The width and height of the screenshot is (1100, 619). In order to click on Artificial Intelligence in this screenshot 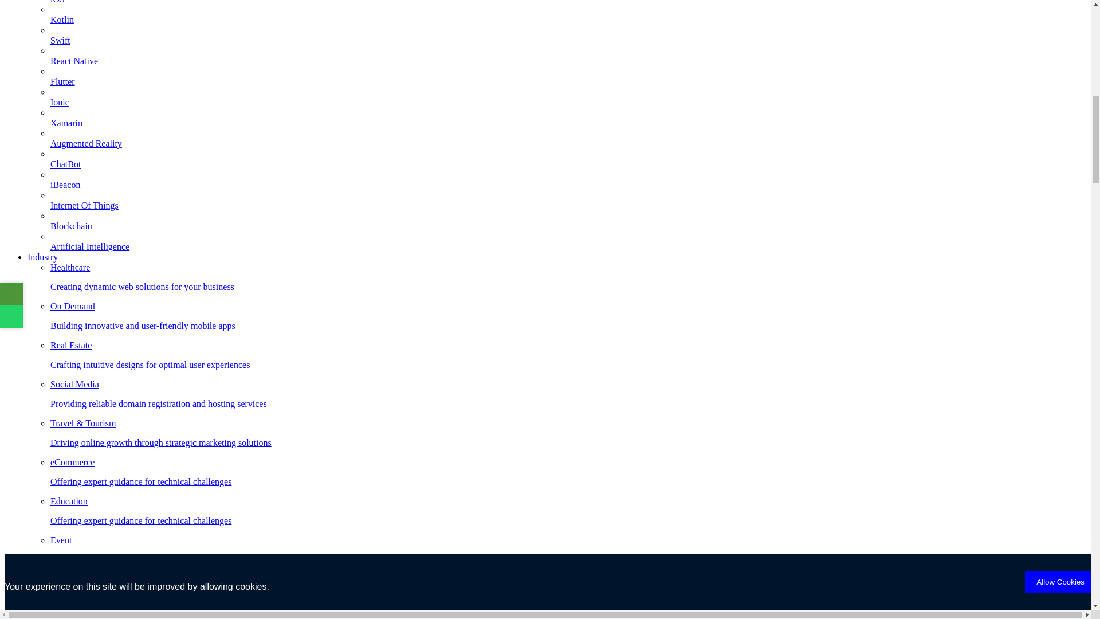, I will do `click(568, 252)`.